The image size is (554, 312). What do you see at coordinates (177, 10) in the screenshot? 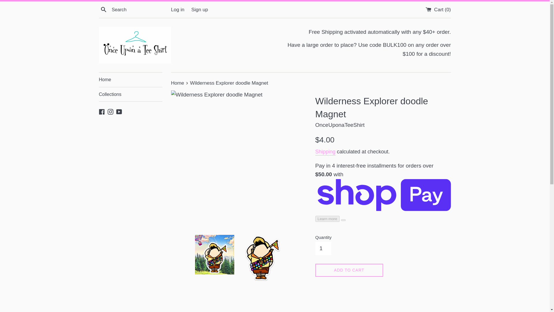
I see `Log in` at bounding box center [177, 10].